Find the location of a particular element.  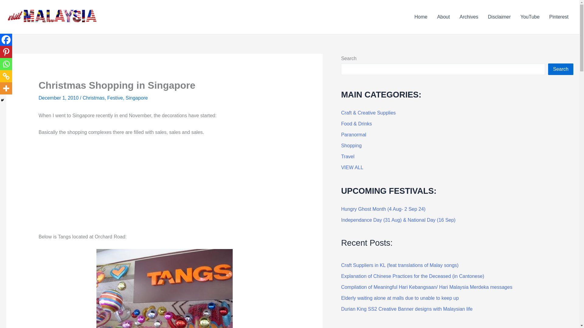

Festive is located at coordinates (115, 98).